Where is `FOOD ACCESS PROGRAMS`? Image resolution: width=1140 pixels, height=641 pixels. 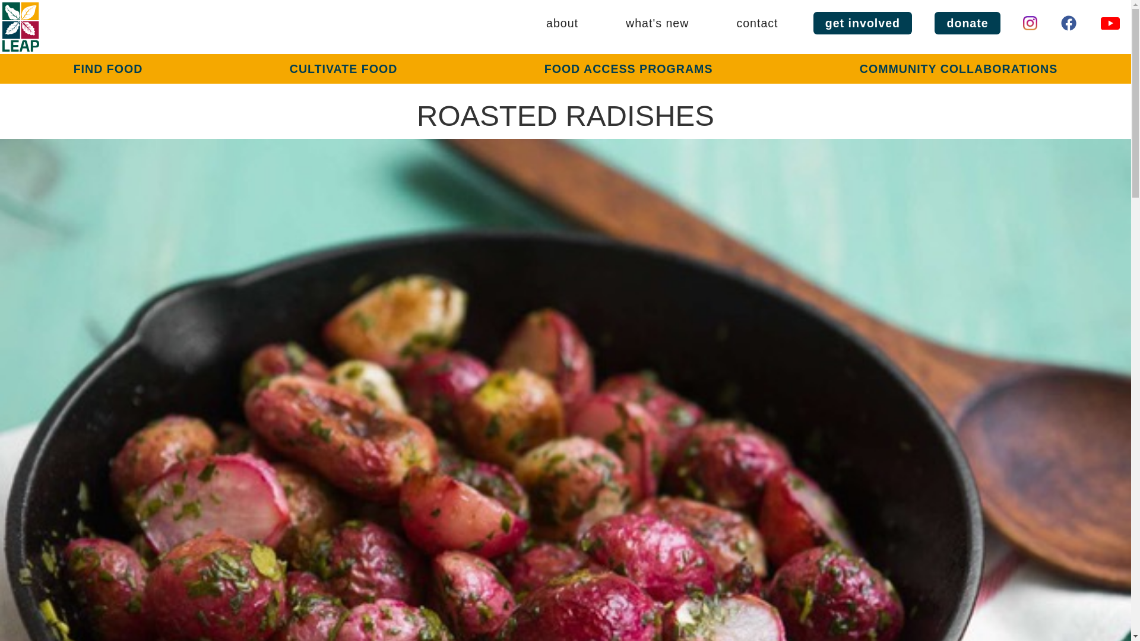
FOOD ACCESS PROGRAMS is located at coordinates (628, 69).